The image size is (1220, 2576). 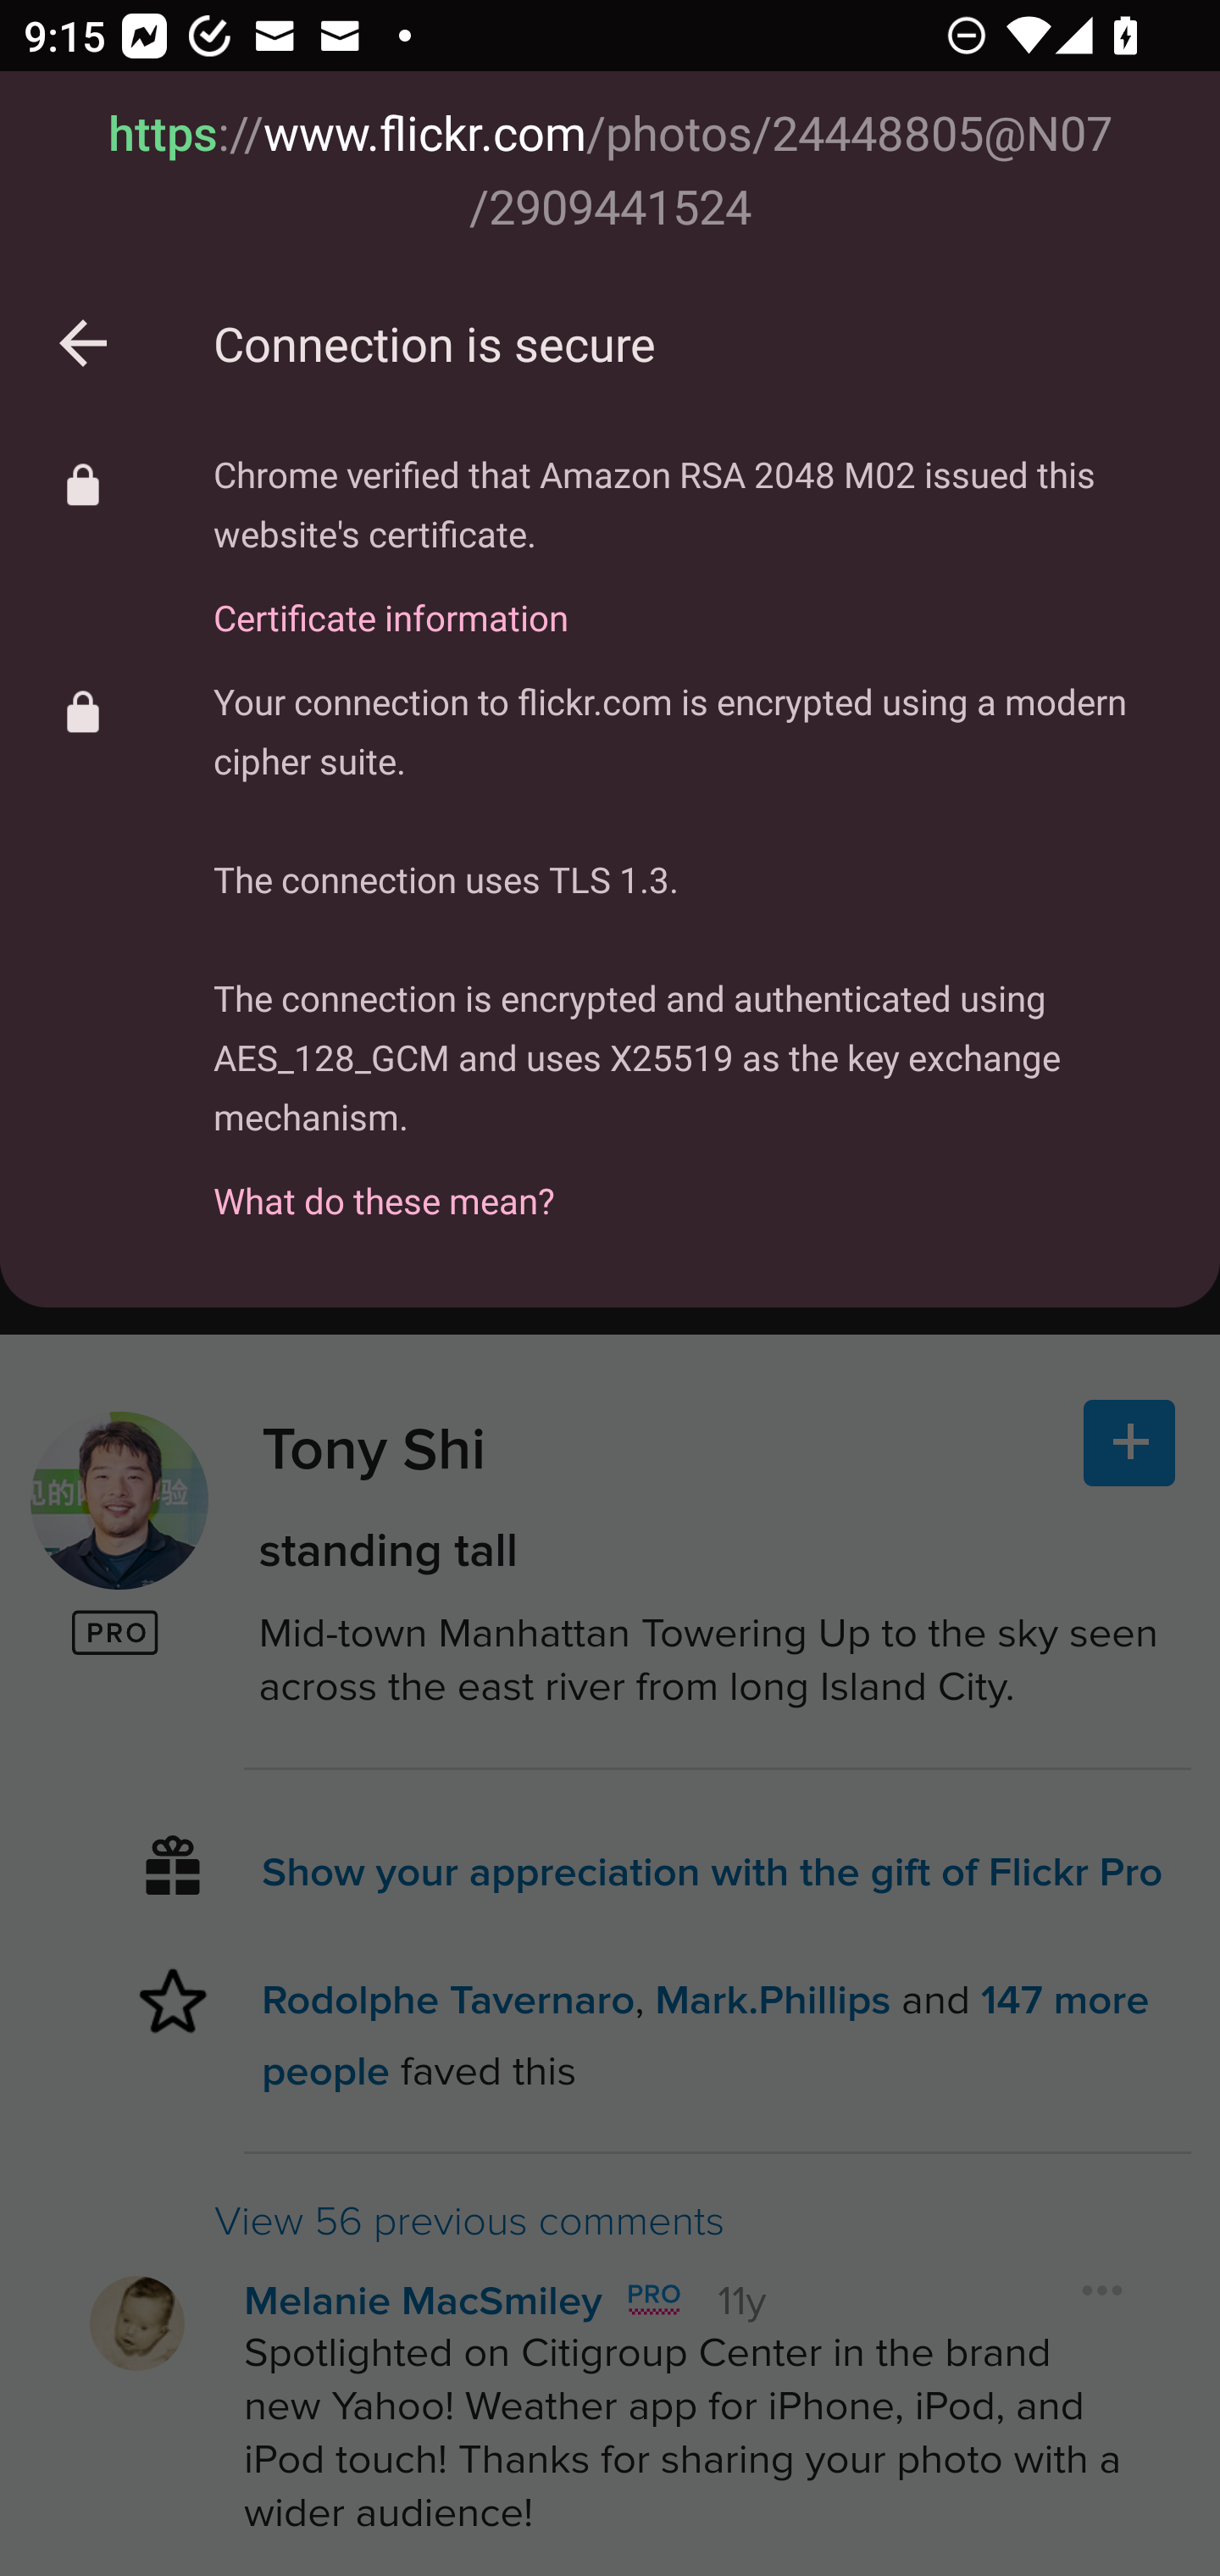 What do you see at coordinates (692, 598) in the screenshot?
I see `Certificate information` at bounding box center [692, 598].